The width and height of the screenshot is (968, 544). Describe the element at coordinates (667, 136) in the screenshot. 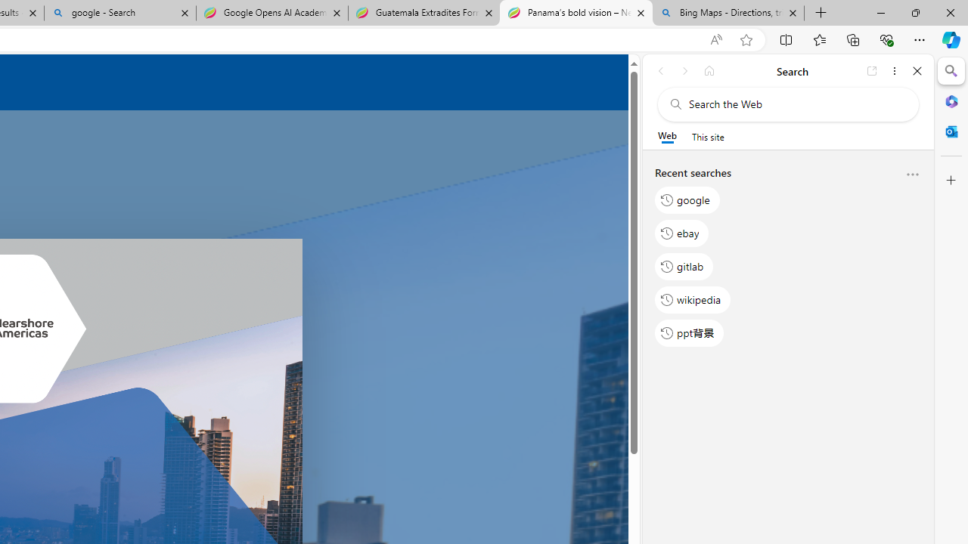

I see `Web scope` at that location.